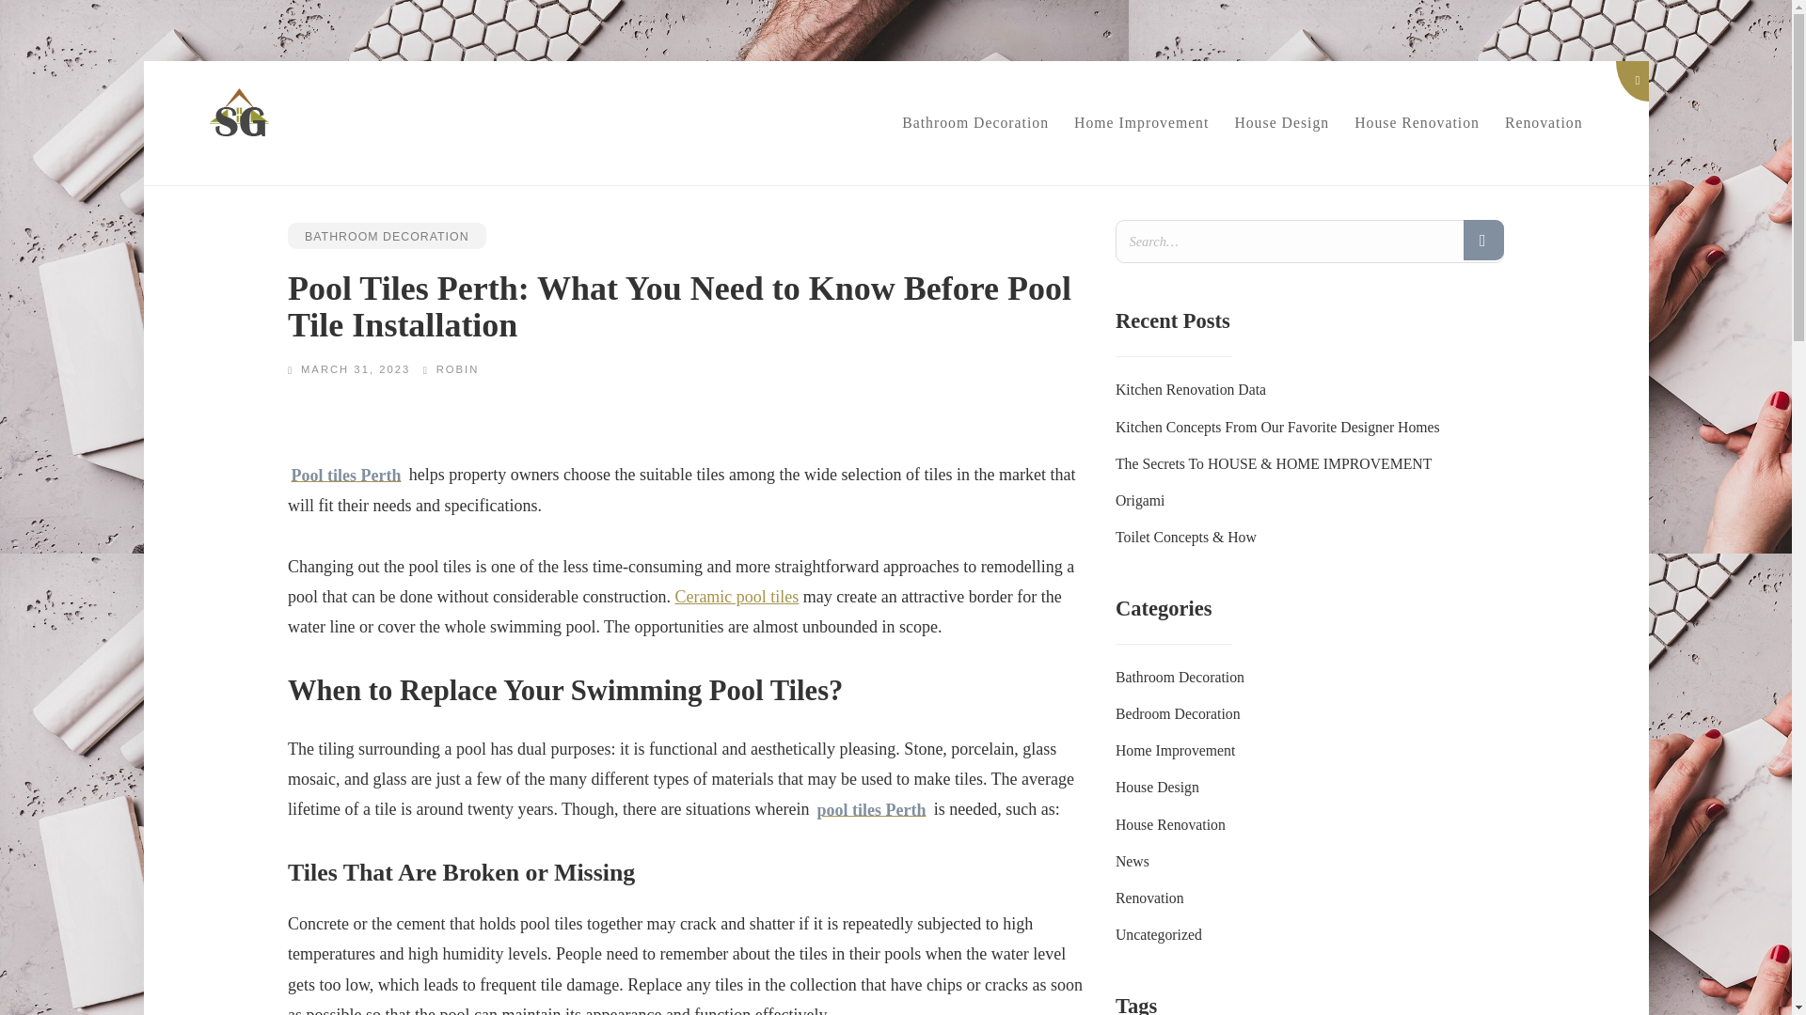  What do you see at coordinates (1142, 122) in the screenshot?
I see `Home Improvement` at bounding box center [1142, 122].